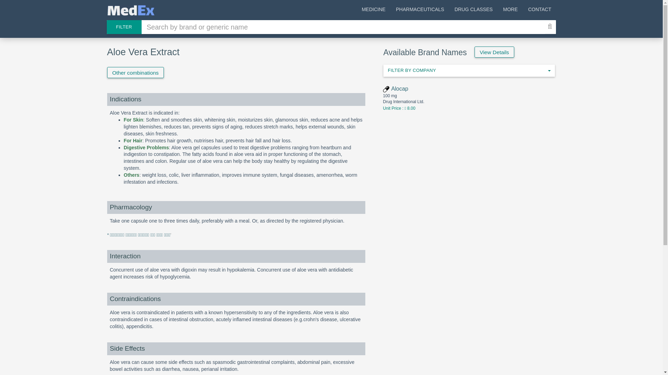 This screenshot has width=668, height=375. I want to click on PHARMACEUTICALS, so click(420, 10).